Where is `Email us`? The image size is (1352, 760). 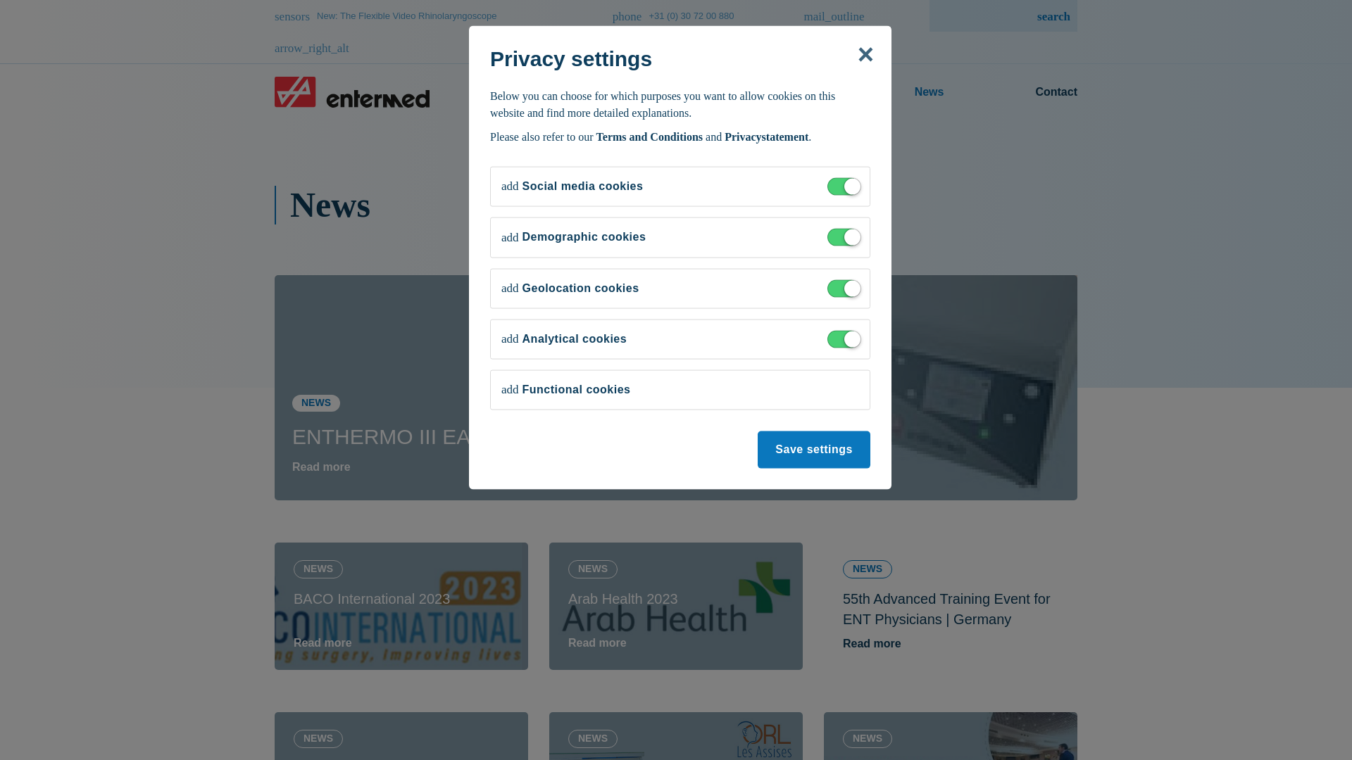 Email us is located at coordinates (813, 31).